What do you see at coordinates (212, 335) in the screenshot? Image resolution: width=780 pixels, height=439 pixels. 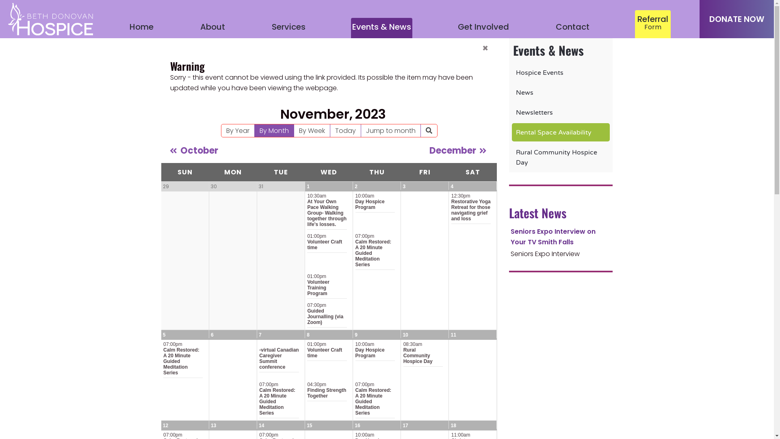 I see `6` at bounding box center [212, 335].